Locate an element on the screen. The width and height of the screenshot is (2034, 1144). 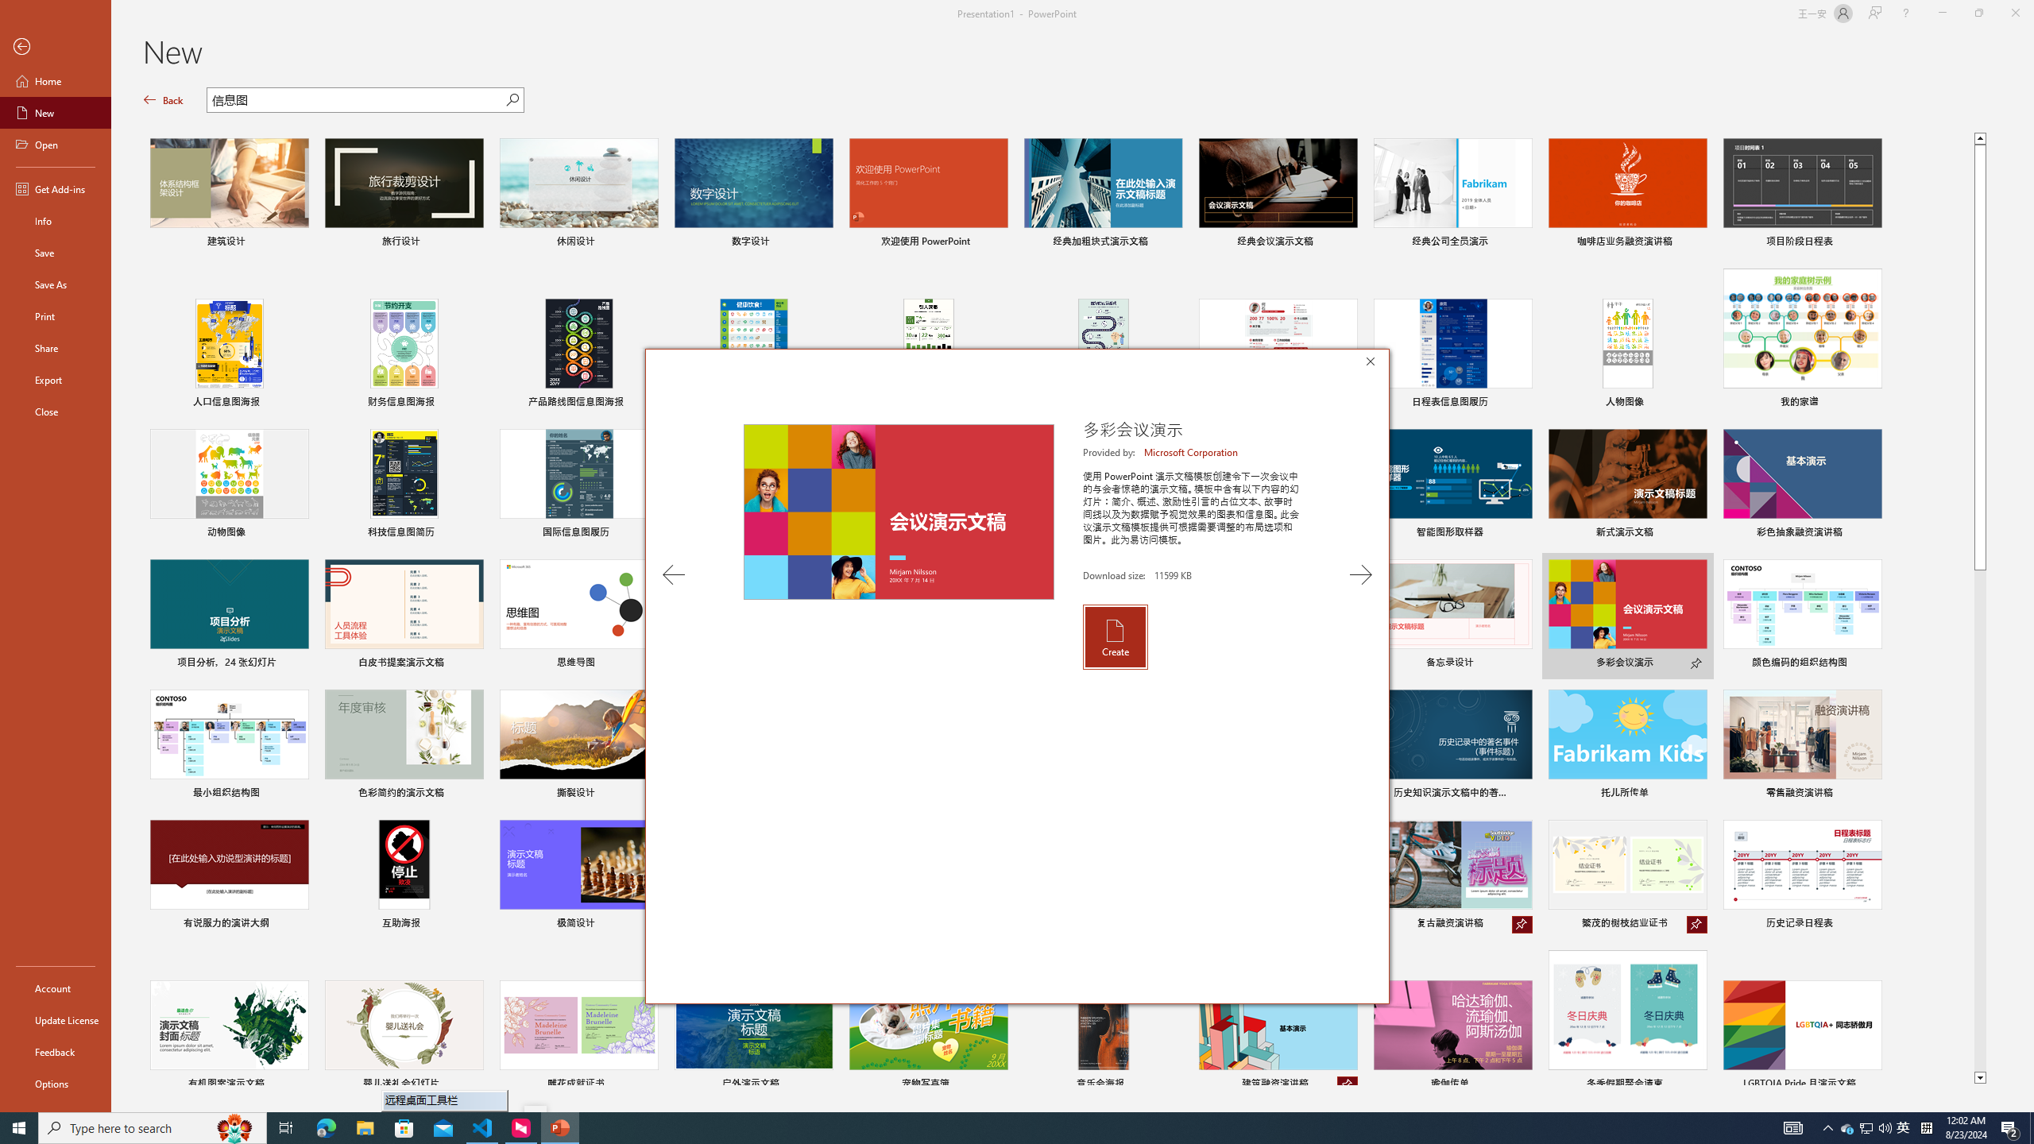
Restore Down is located at coordinates (1978, 14).